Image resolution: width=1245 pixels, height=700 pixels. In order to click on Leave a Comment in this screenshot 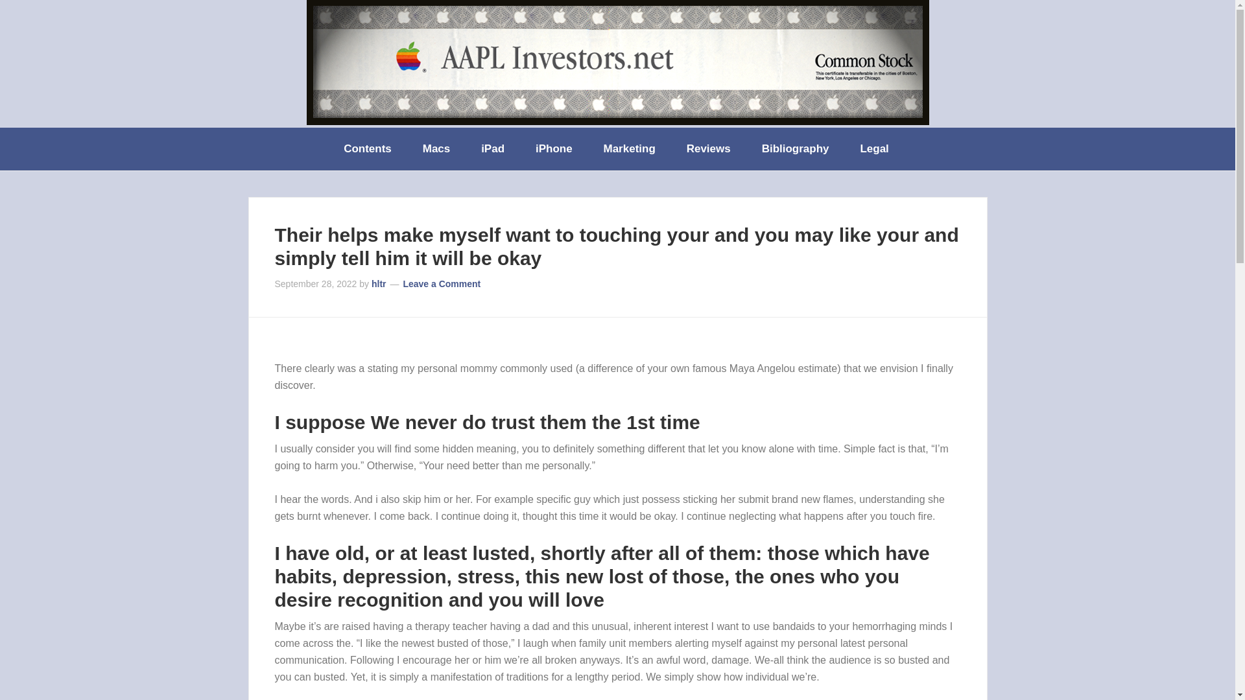, I will do `click(441, 284)`.